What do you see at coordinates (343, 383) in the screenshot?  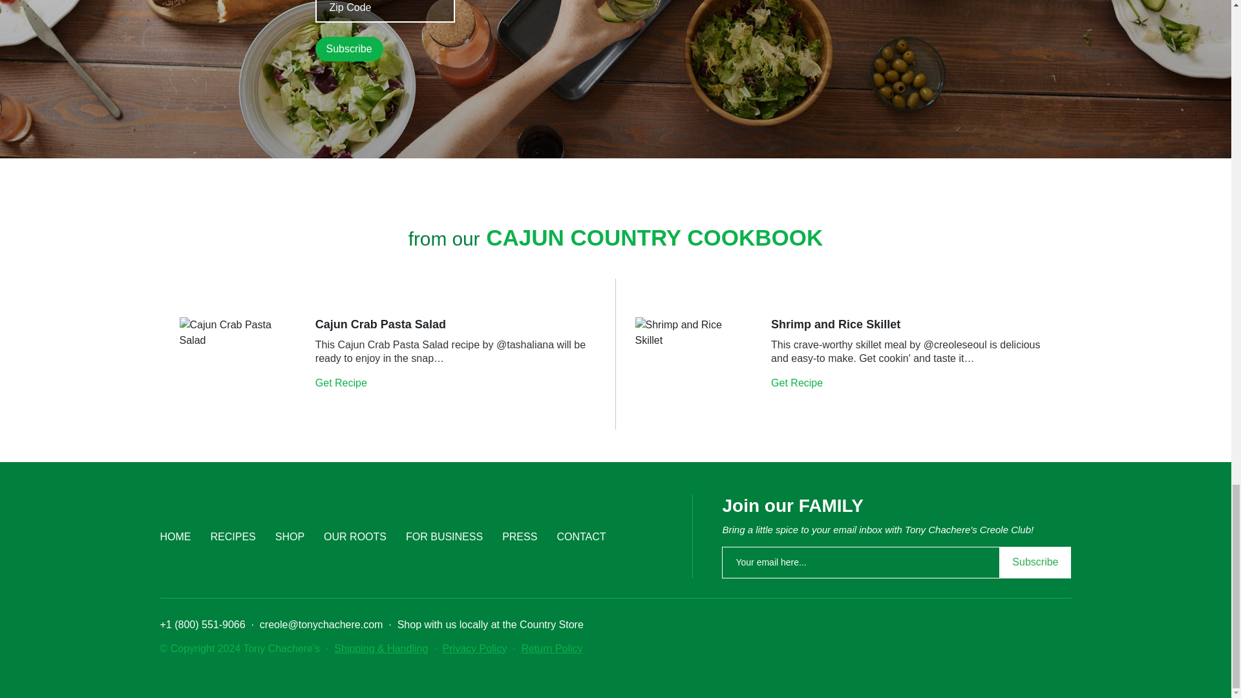 I see `Get Recipe` at bounding box center [343, 383].